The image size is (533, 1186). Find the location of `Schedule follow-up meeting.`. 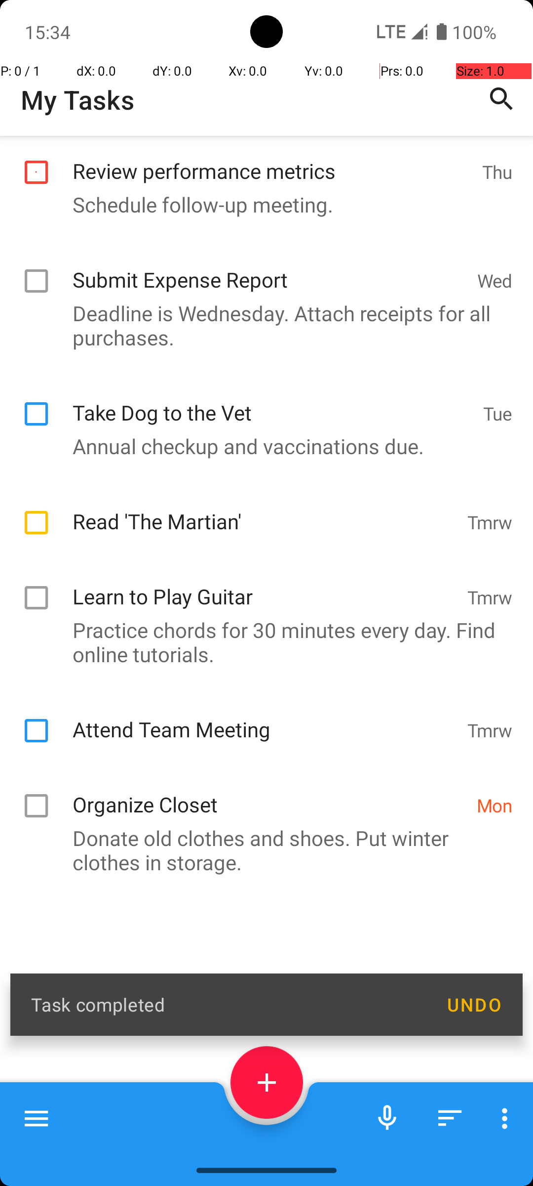

Schedule follow-up meeting. is located at coordinates (262, 272).